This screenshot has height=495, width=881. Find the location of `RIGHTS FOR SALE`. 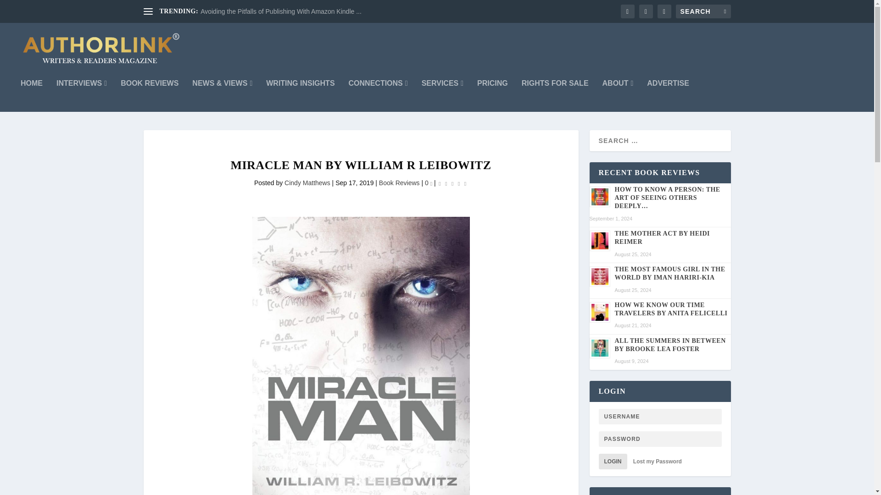

RIGHTS FOR SALE is located at coordinates (555, 95).